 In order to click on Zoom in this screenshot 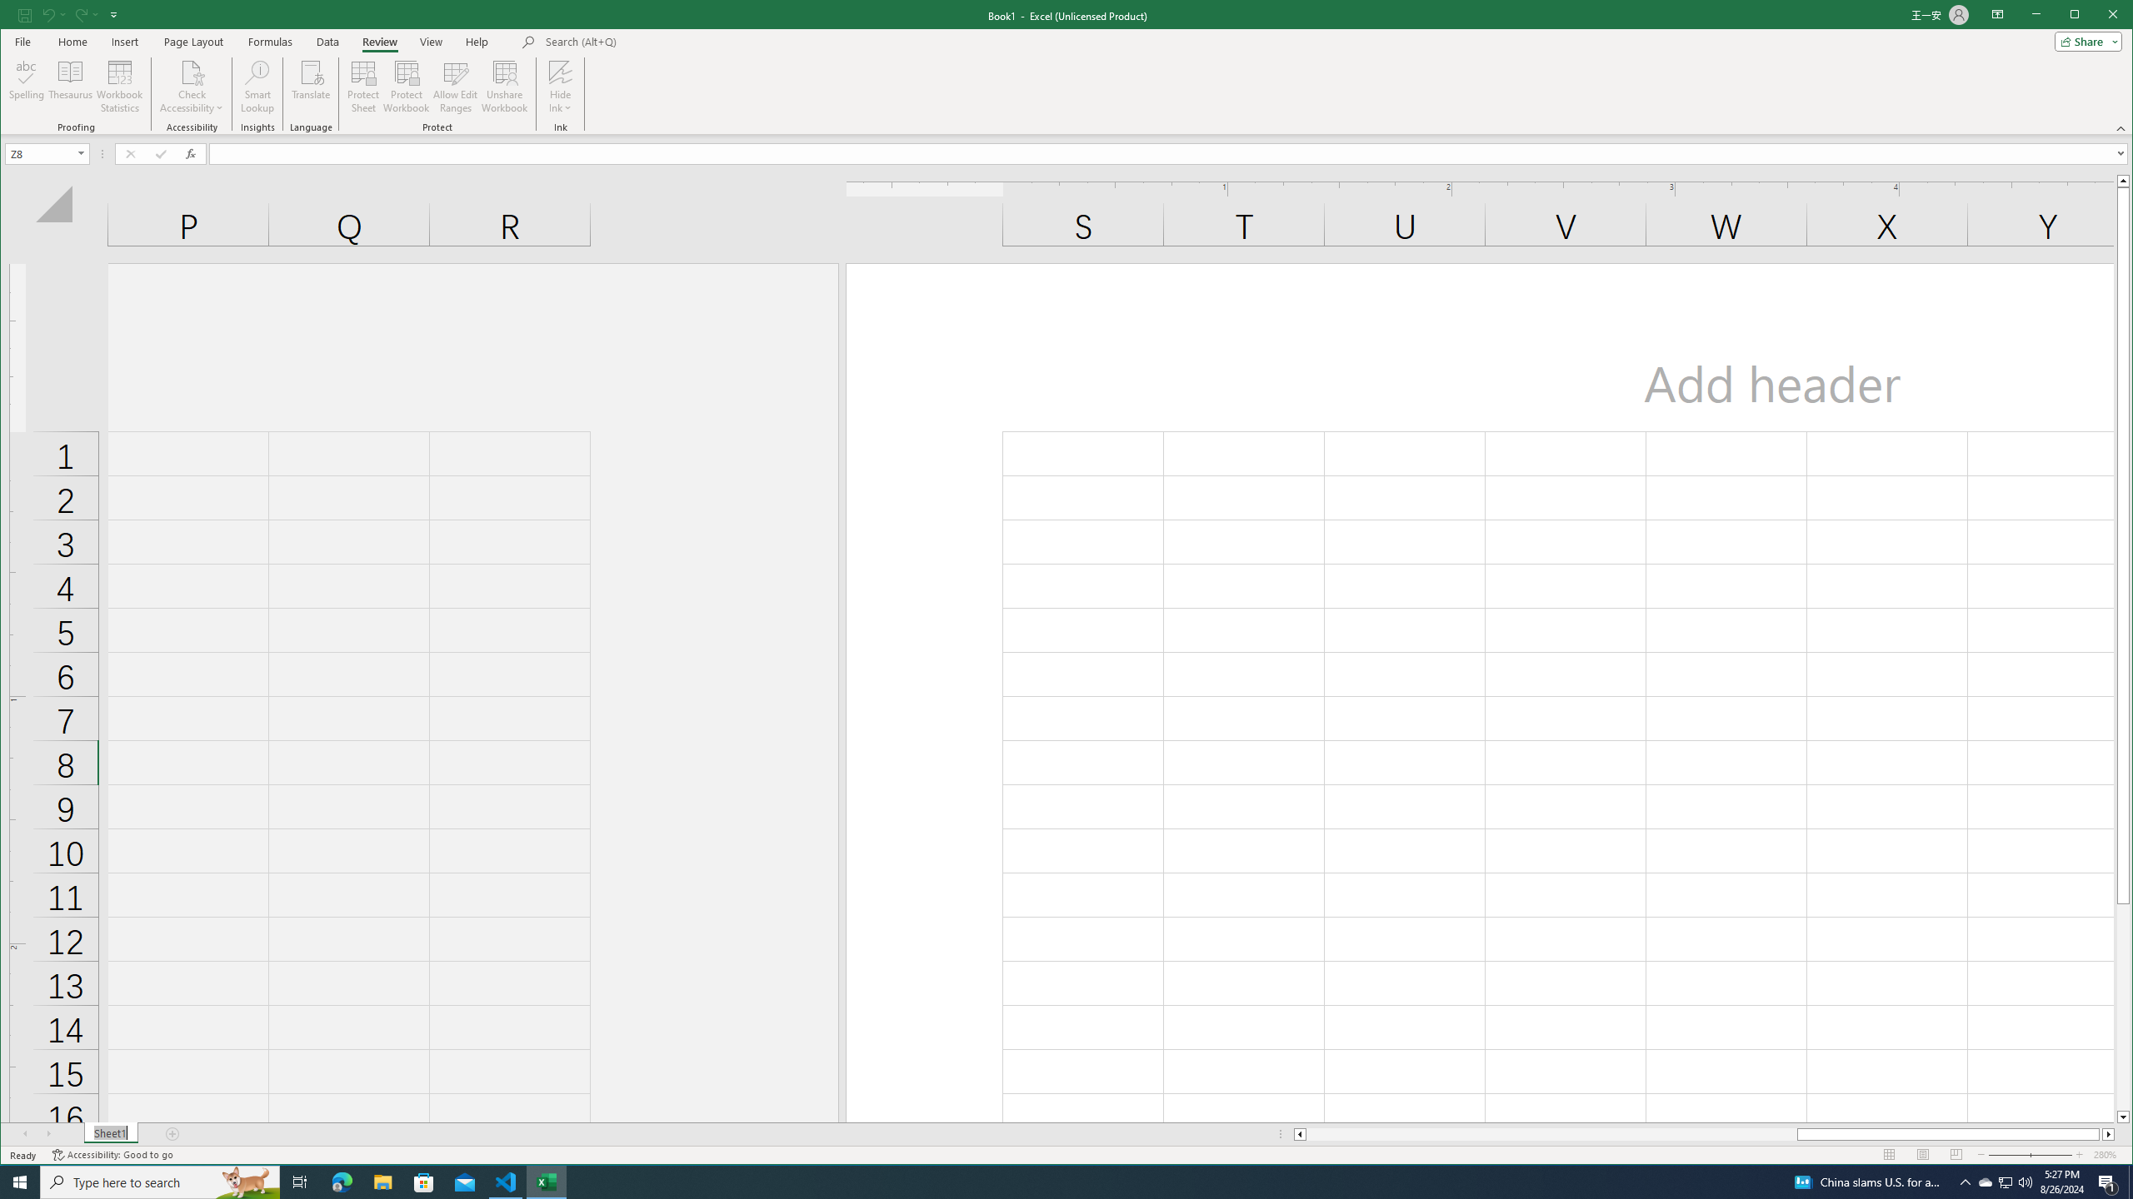, I will do `click(2029, 1155)`.